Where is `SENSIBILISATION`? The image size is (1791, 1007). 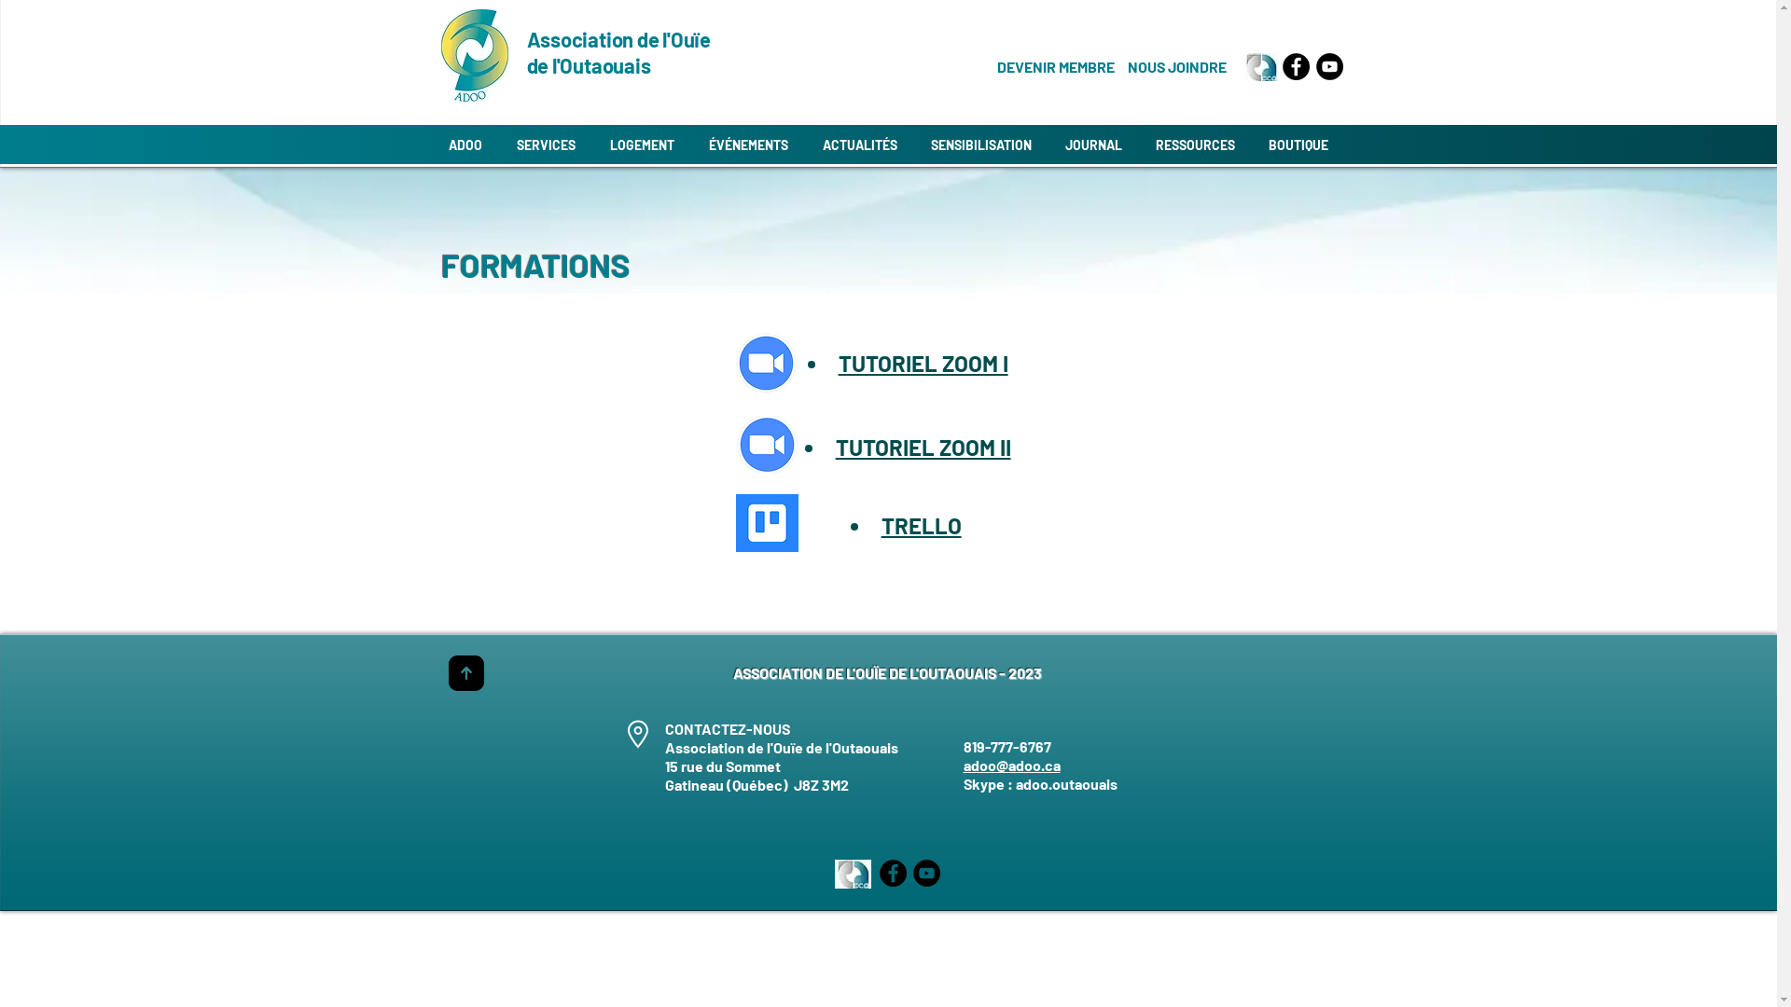
SENSIBILISATION is located at coordinates (981, 145).